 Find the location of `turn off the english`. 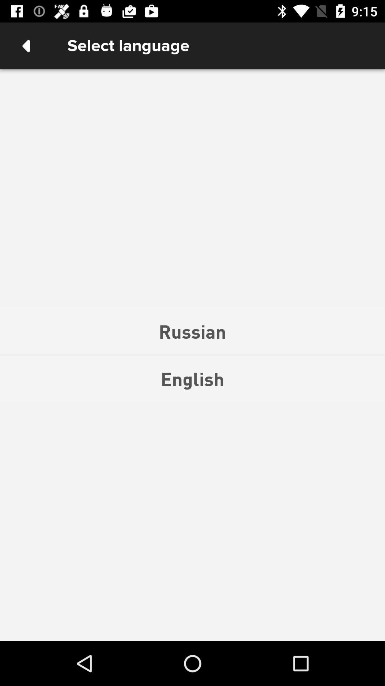

turn off the english is located at coordinates (192, 379).